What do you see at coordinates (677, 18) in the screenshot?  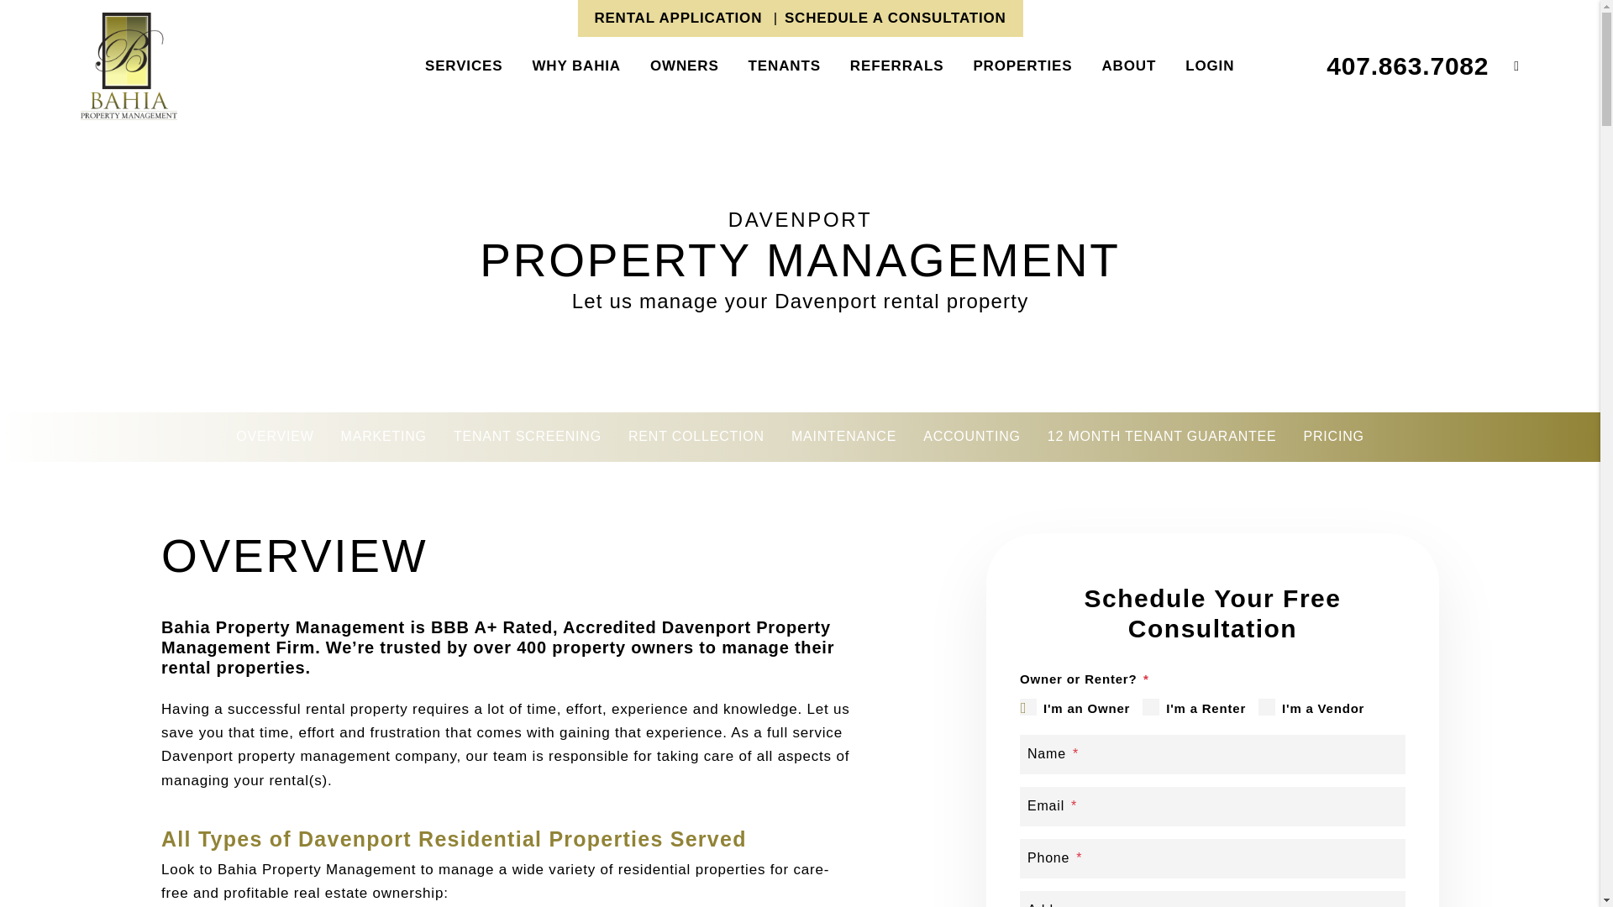 I see `RENTAL APPLICATION` at bounding box center [677, 18].